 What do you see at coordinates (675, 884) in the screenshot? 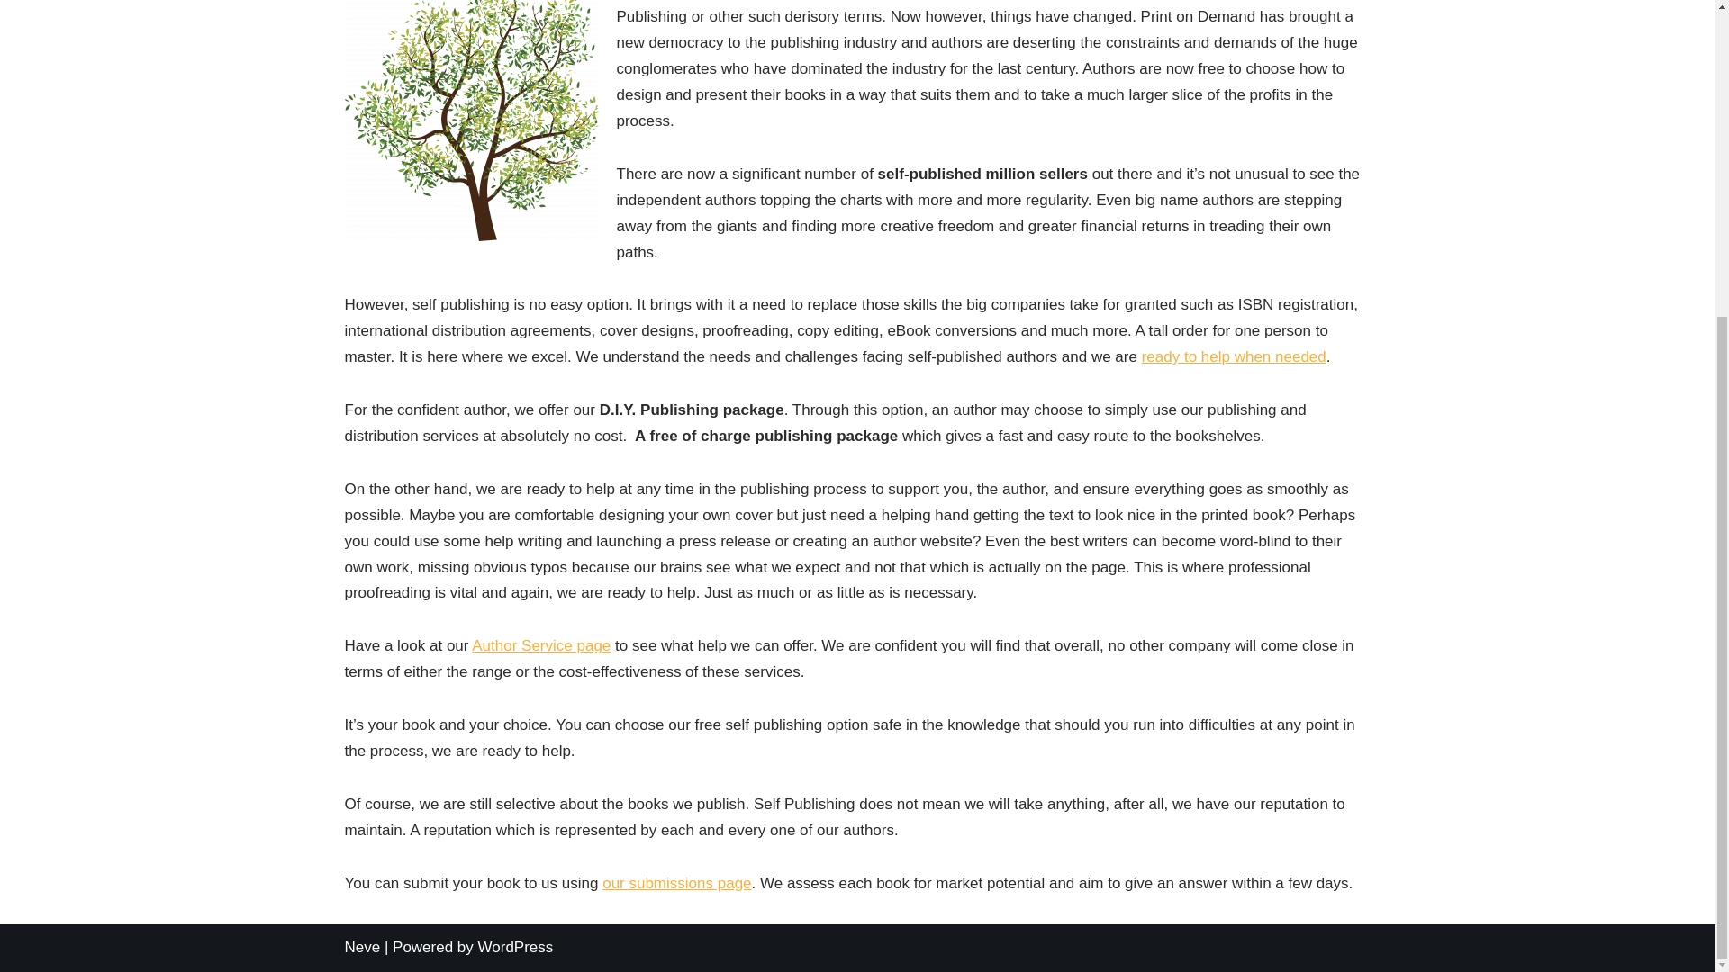
I see `our submissions page` at bounding box center [675, 884].